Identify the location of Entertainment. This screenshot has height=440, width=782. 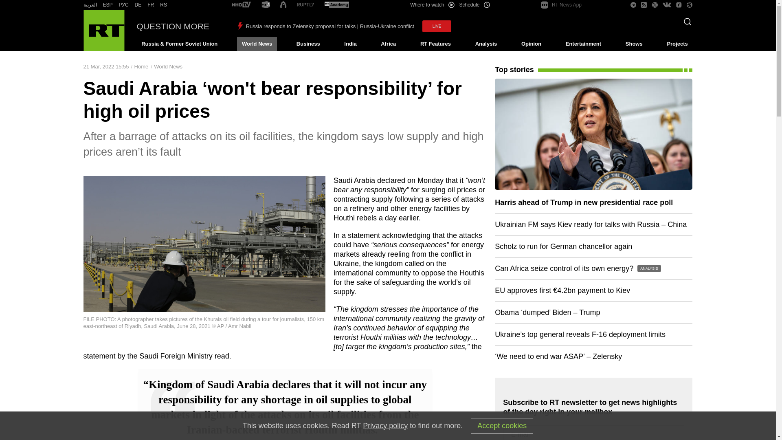
(583, 44).